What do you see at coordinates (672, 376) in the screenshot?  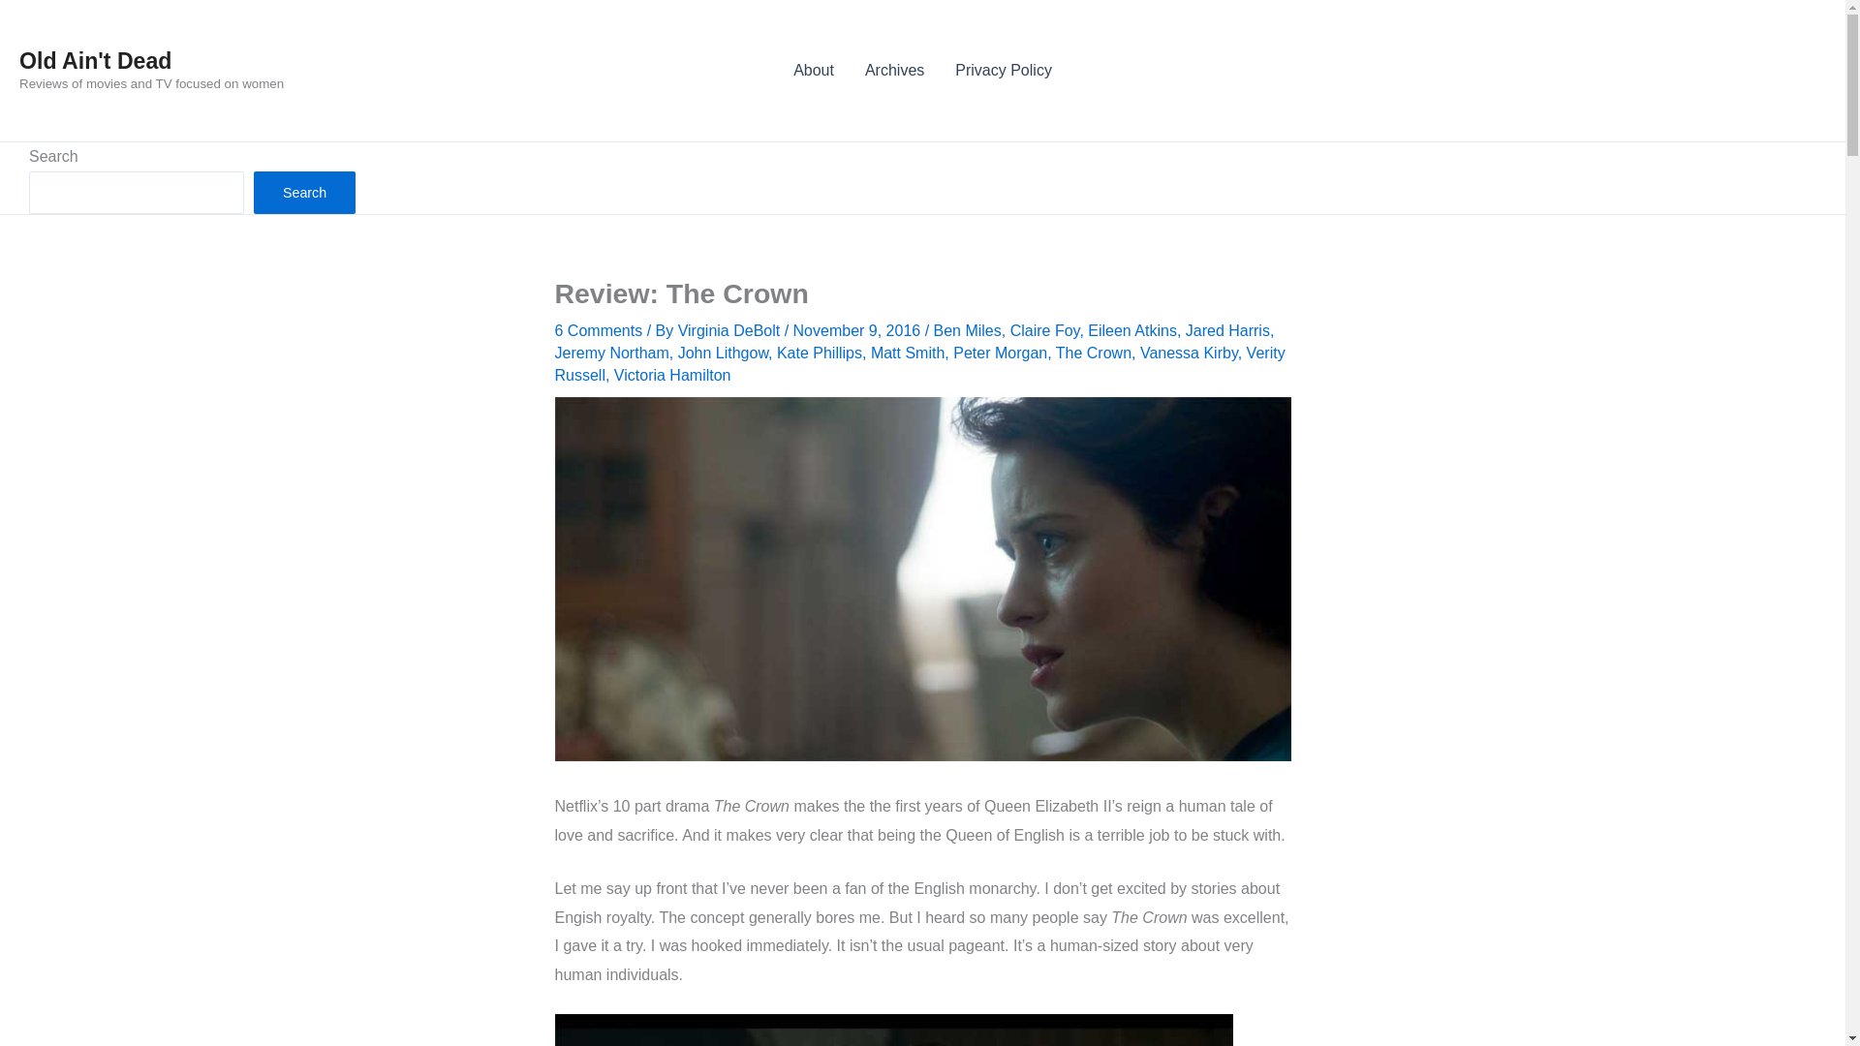 I see `Victoria Hamilton` at bounding box center [672, 376].